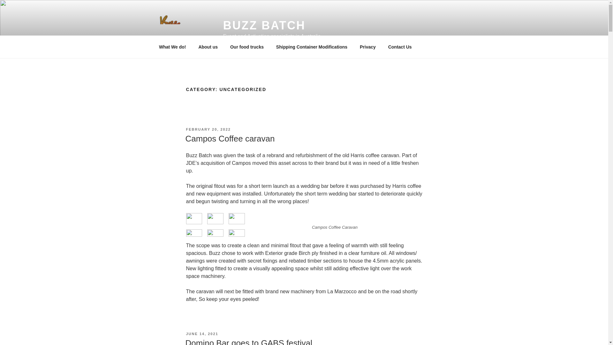 The height and width of the screenshot is (345, 613). What do you see at coordinates (368, 47) in the screenshot?
I see `Privacy` at bounding box center [368, 47].